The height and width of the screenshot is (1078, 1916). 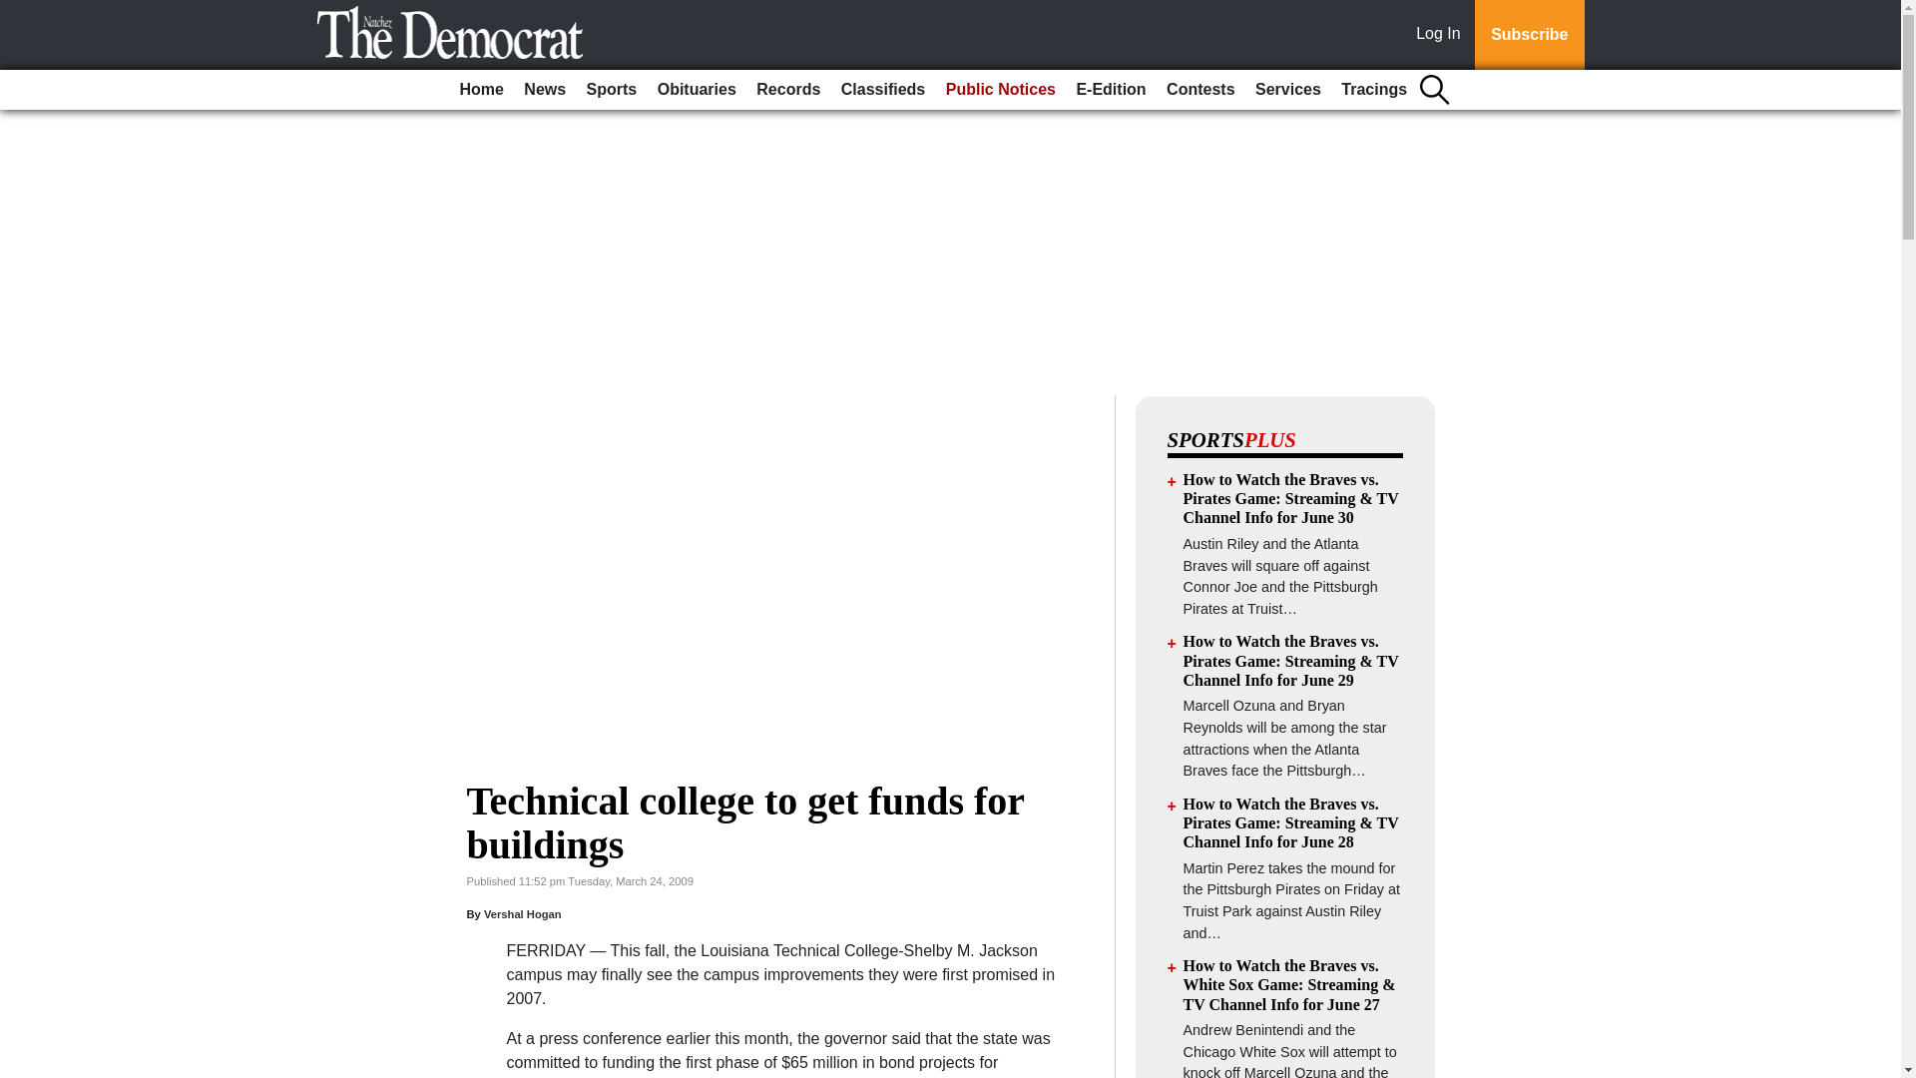 I want to click on Vershal Hogan, so click(x=523, y=914).